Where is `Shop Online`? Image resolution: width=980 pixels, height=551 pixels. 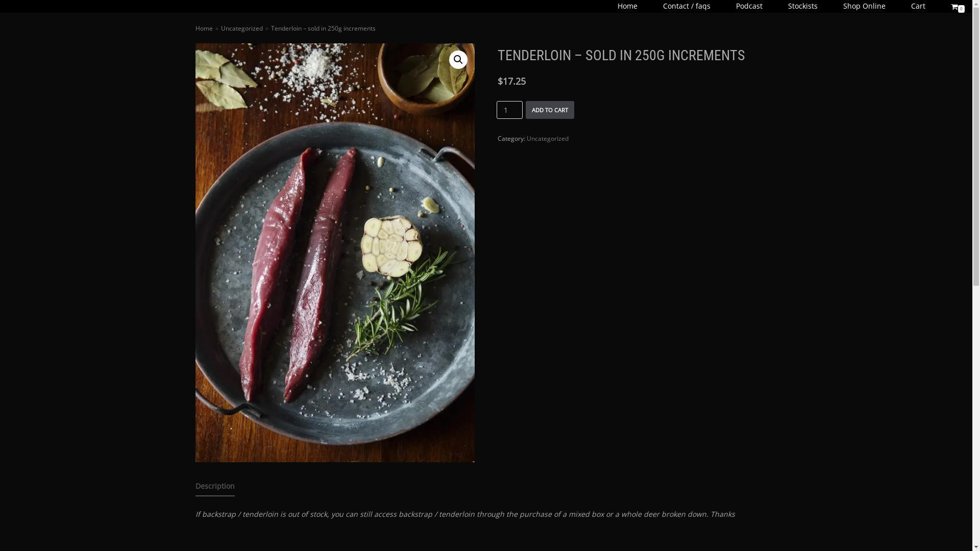
Shop Online is located at coordinates (865, 6).